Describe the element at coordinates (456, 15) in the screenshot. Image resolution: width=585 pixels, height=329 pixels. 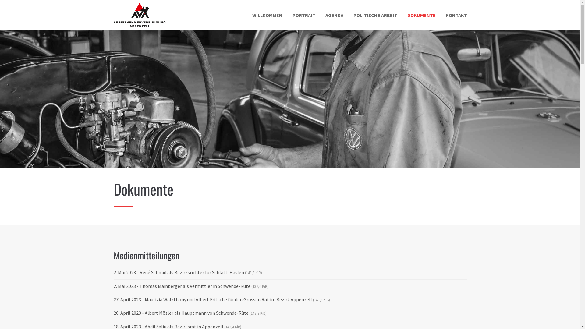
I see `KONTAKT` at that location.